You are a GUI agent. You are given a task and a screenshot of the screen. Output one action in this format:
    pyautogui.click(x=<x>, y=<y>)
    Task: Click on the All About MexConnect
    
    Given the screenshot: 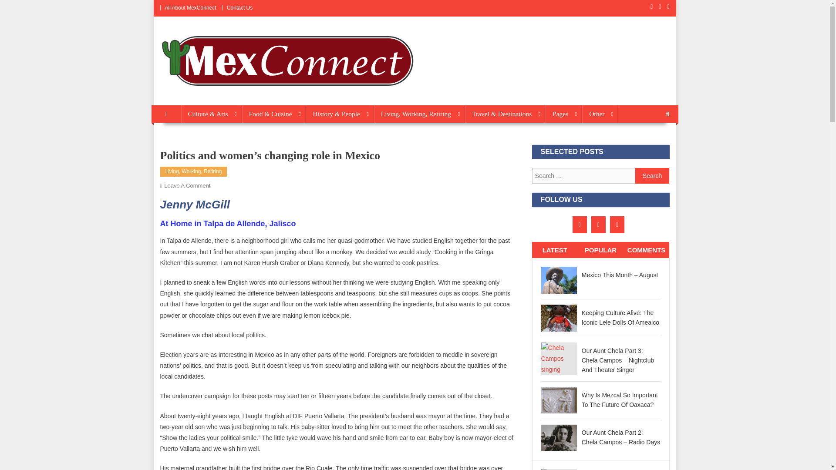 What is the action you would take?
    pyautogui.click(x=190, y=7)
    